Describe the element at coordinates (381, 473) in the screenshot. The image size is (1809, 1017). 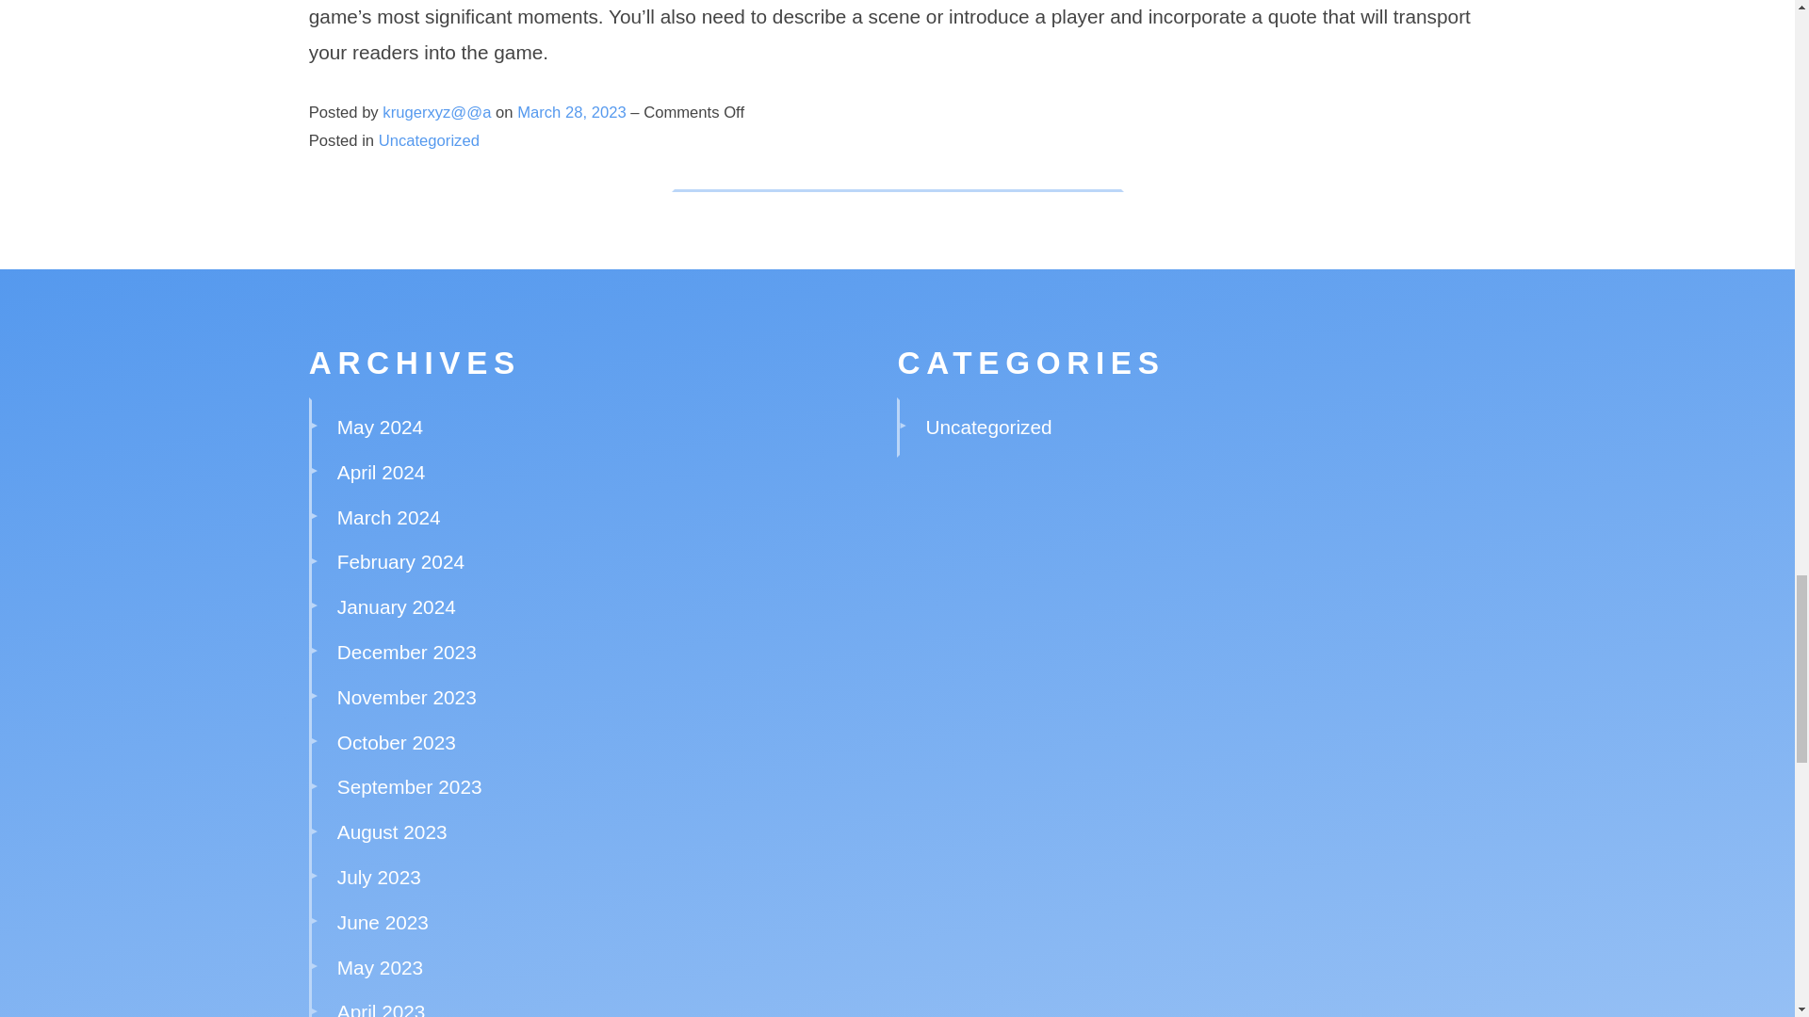
I see `April 2024` at that location.